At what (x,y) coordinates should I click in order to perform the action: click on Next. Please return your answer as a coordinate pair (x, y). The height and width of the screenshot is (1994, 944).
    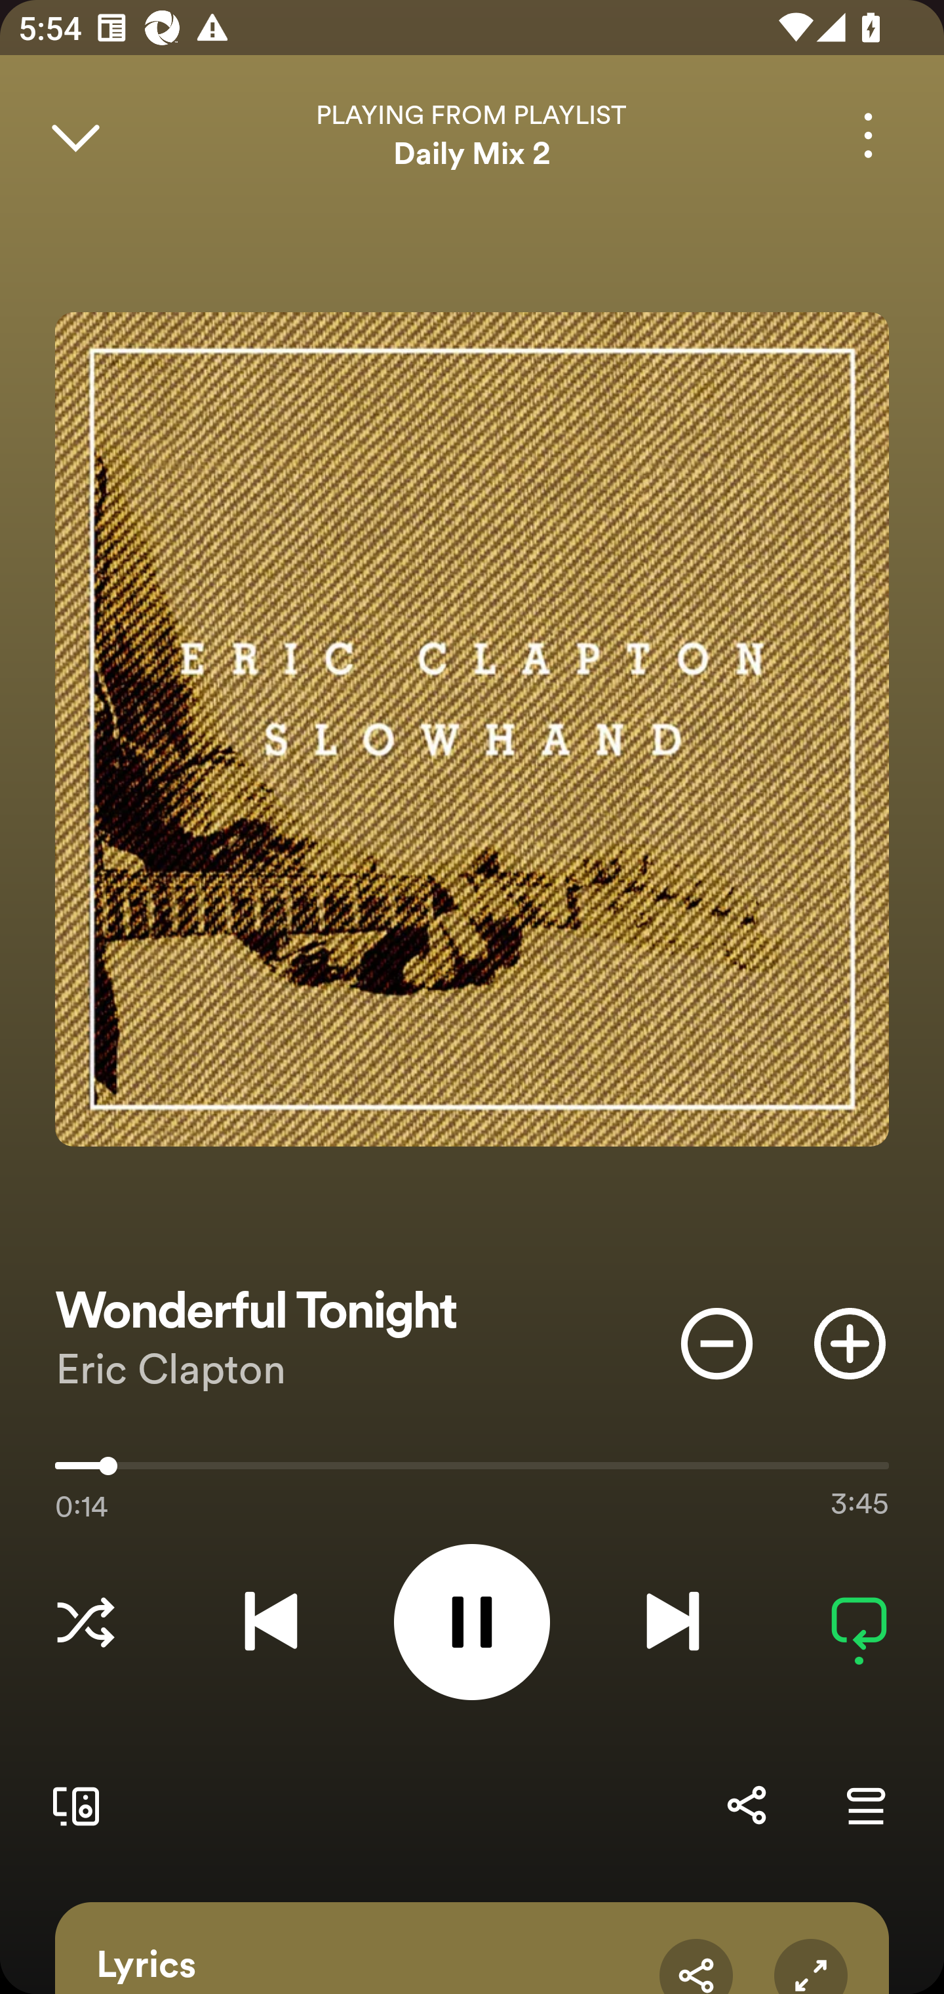
    Looking at the image, I should click on (673, 1621).